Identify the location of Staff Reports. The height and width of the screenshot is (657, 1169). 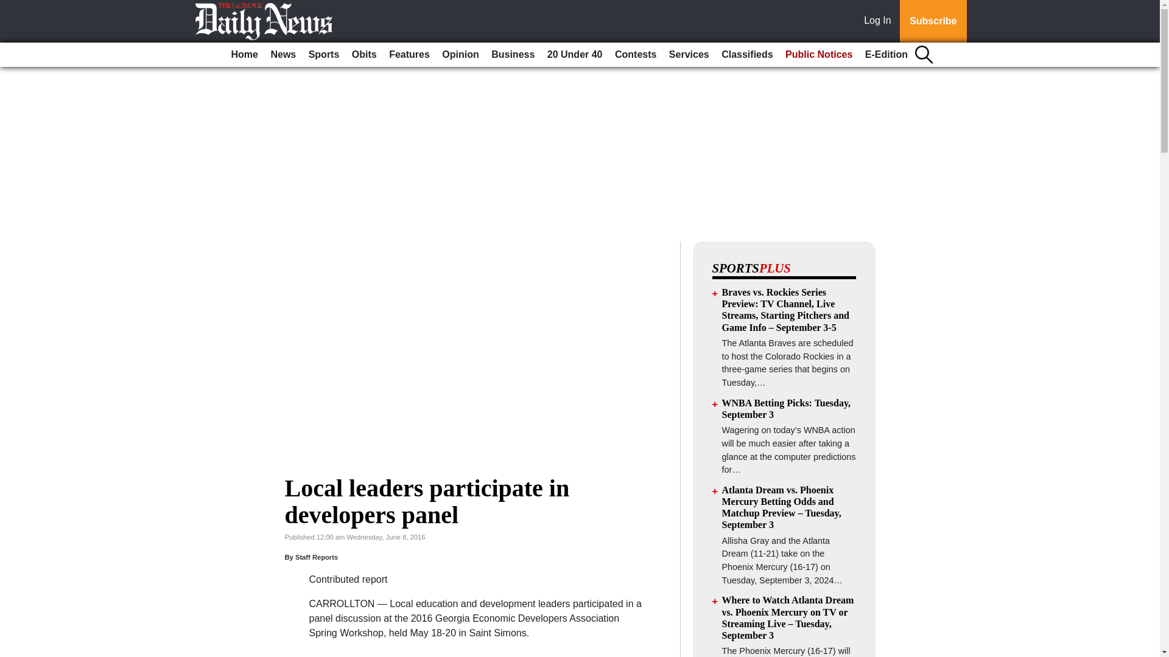
(317, 557).